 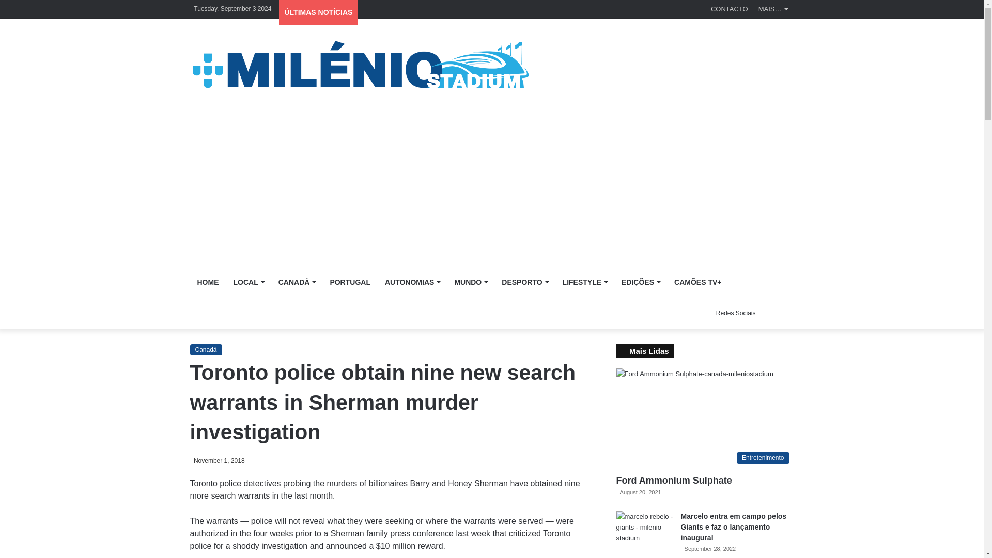 I want to click on HOME, so click(x=208, y=282).